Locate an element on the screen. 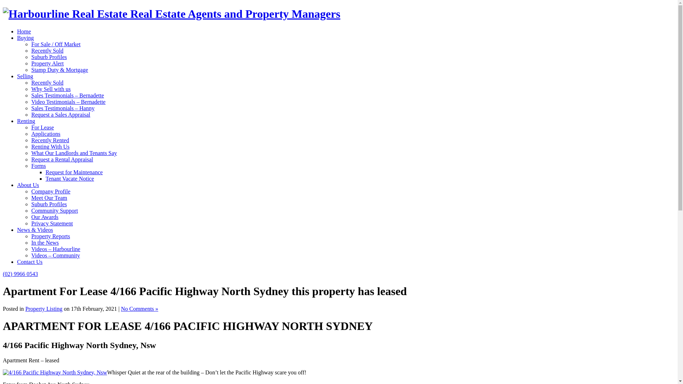 The height and width of the screenshot is (384, 683). Renting With Us is located at coordinates (51, 146).